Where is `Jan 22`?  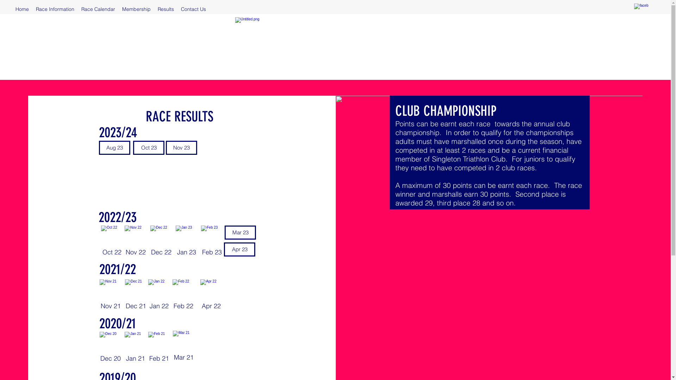
Jan 22 is located at coordinates (159, 296).